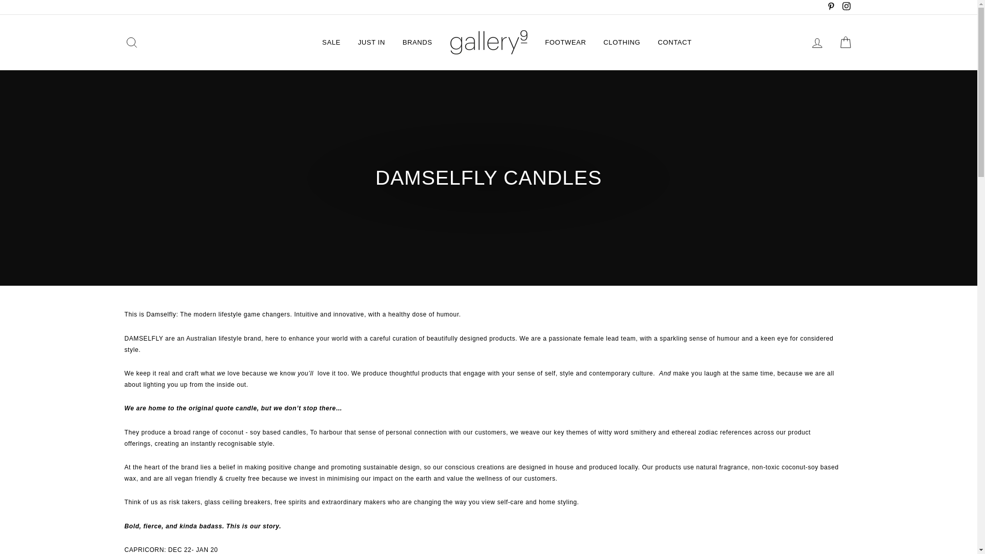 This screenshot has height=554, width=985. Describe the element at coordinates (371, 42) in the screenshot. I see `JUST IN` at that location.